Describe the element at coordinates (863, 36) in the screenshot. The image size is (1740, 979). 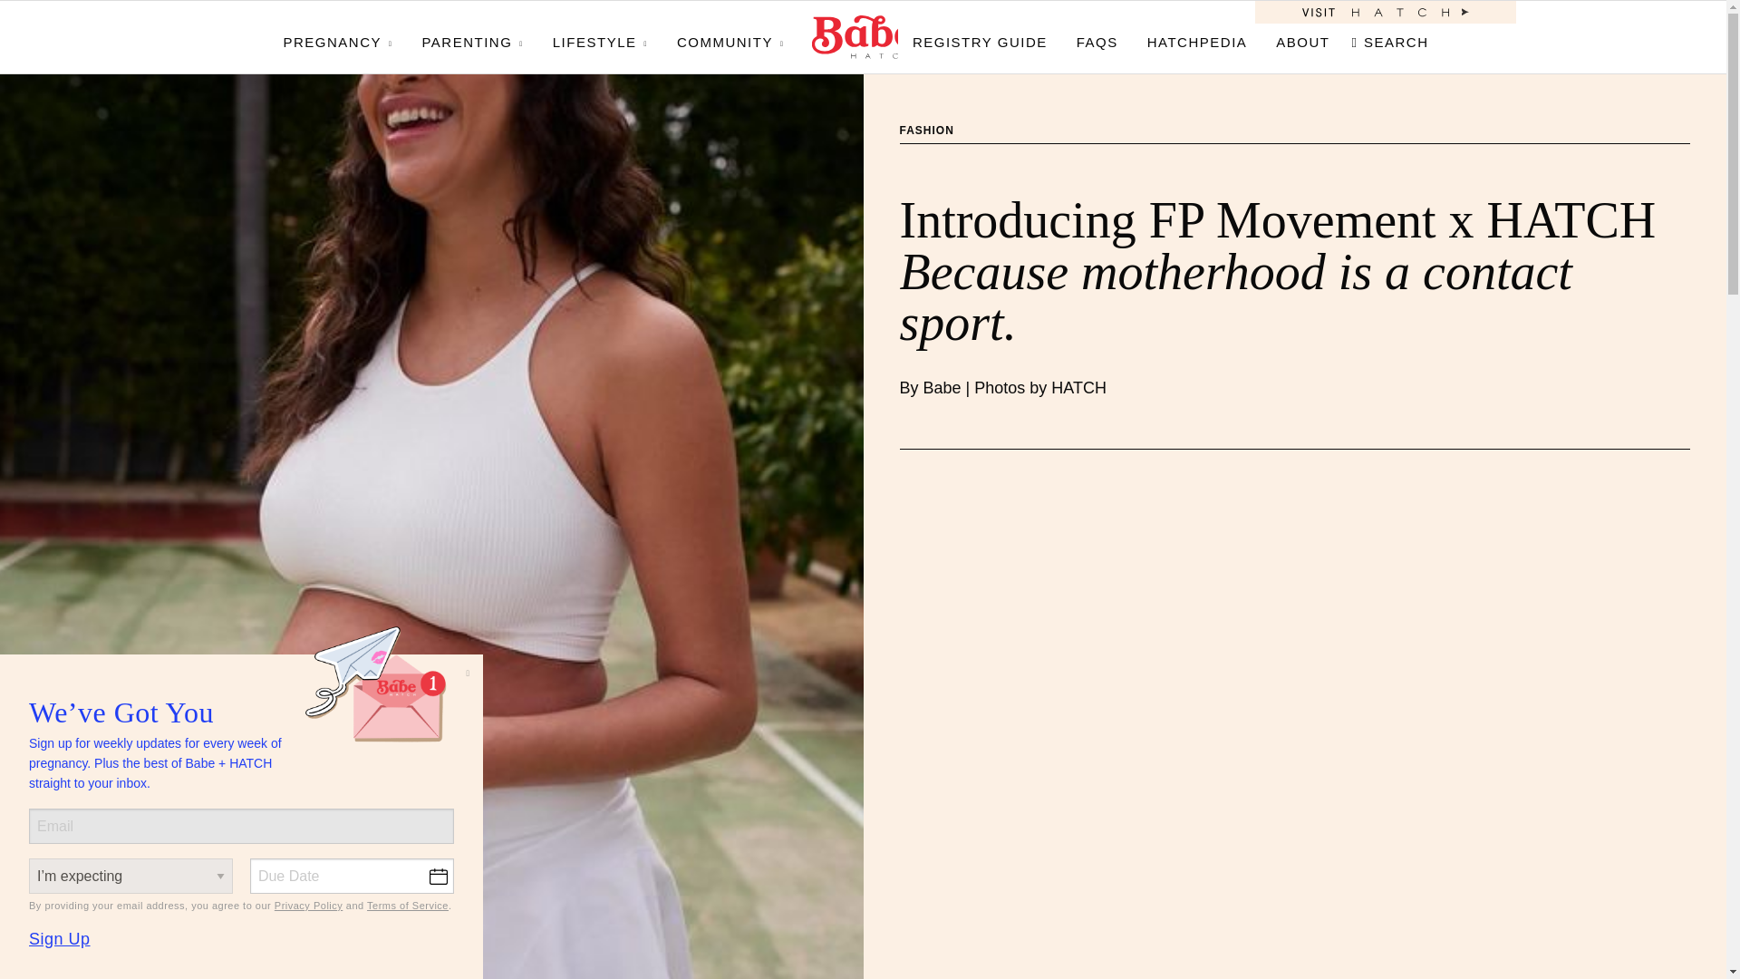
I see `Home Page` at that location.